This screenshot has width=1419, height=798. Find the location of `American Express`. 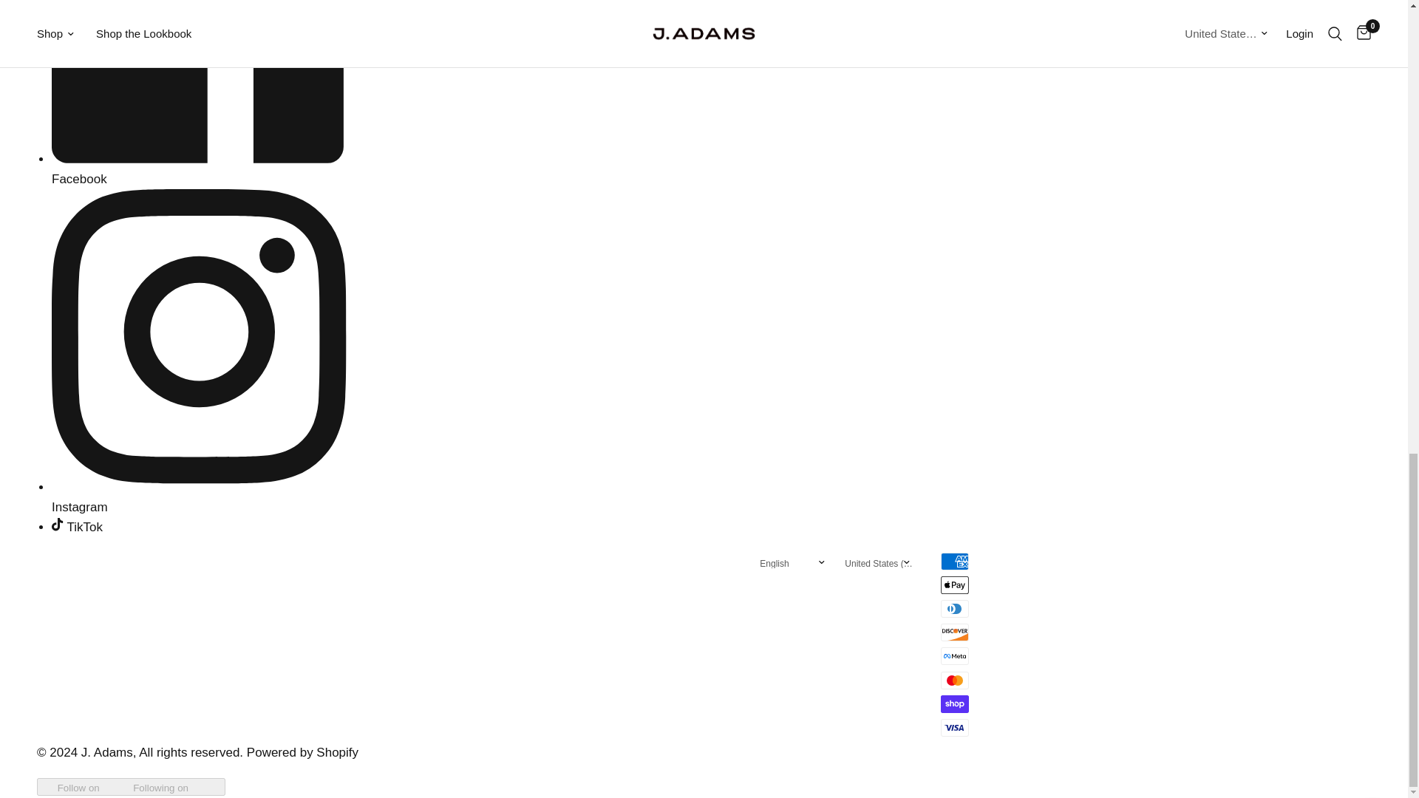

American Express is located at coordinates (955, 562).